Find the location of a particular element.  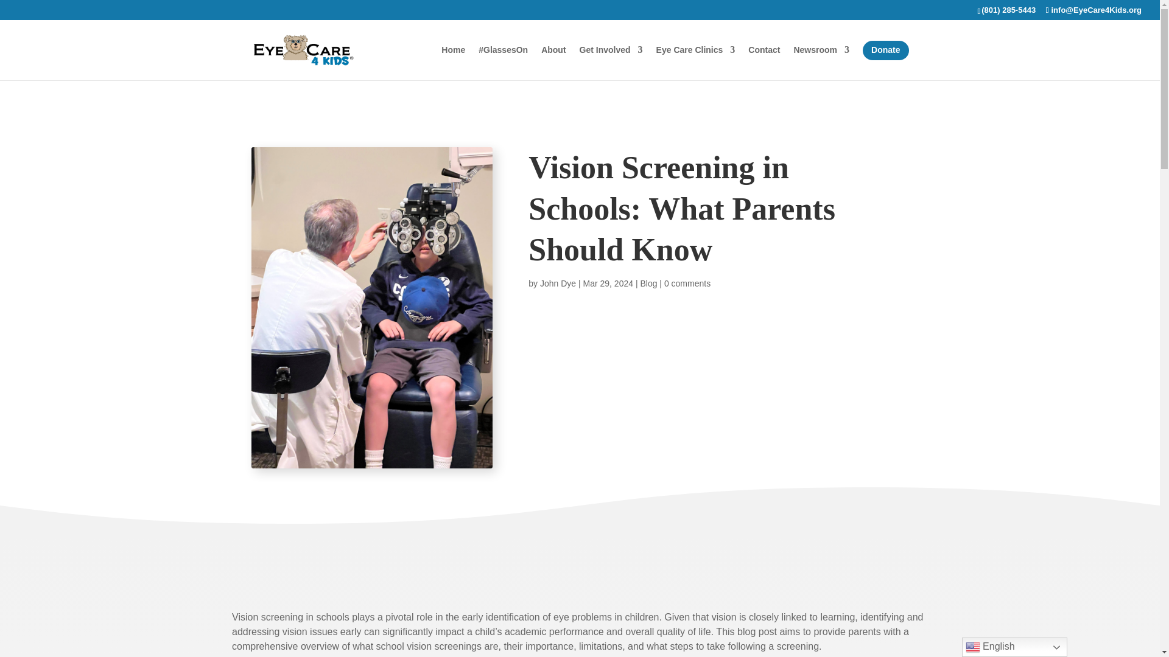

Blog is located at coordinates (648, 283).